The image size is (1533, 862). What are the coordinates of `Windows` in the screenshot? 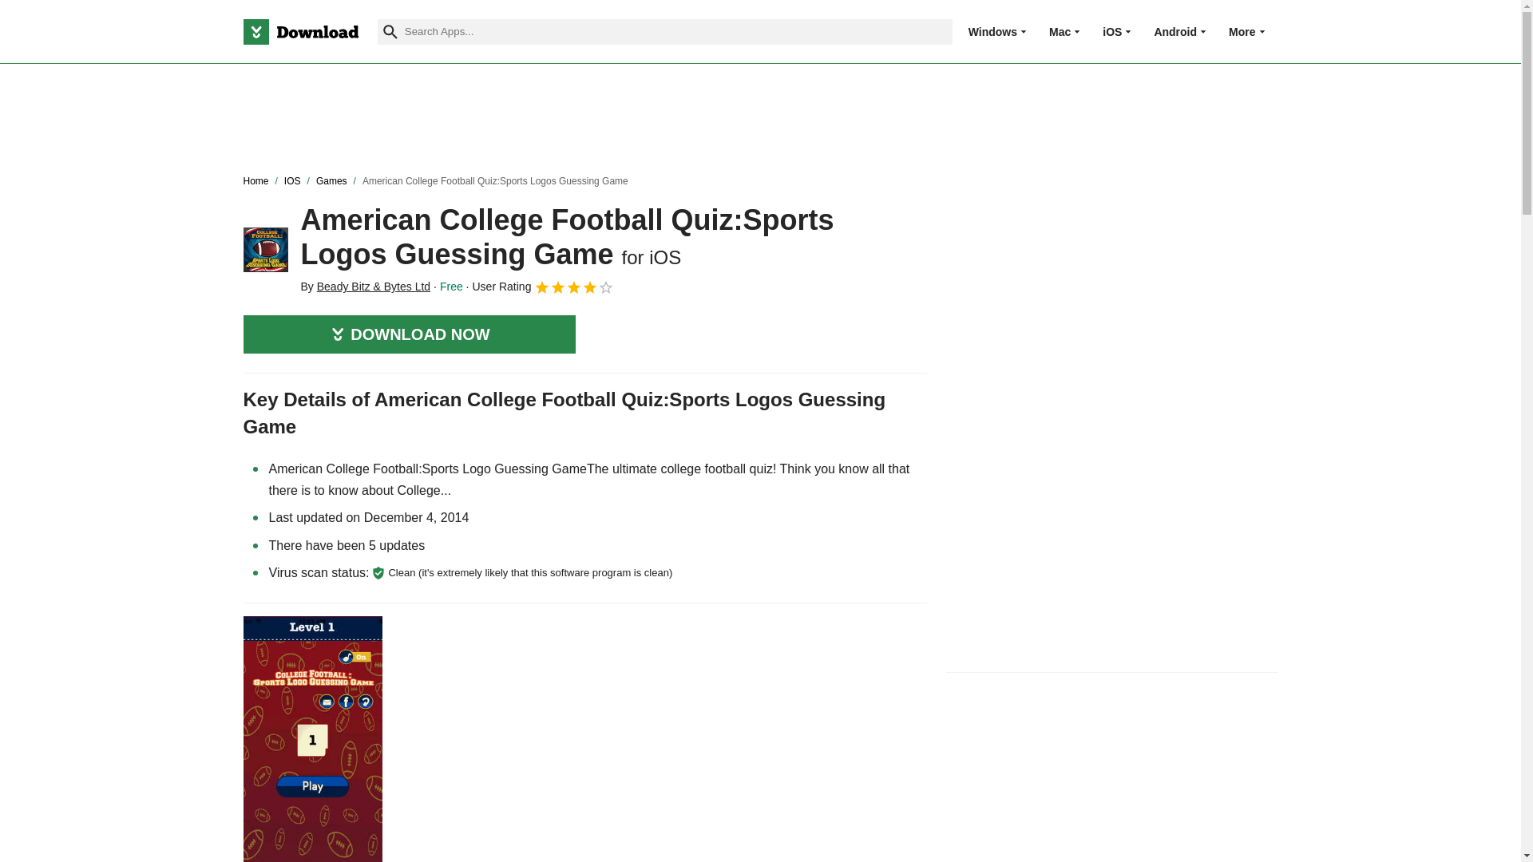 It's located at (993, 31).